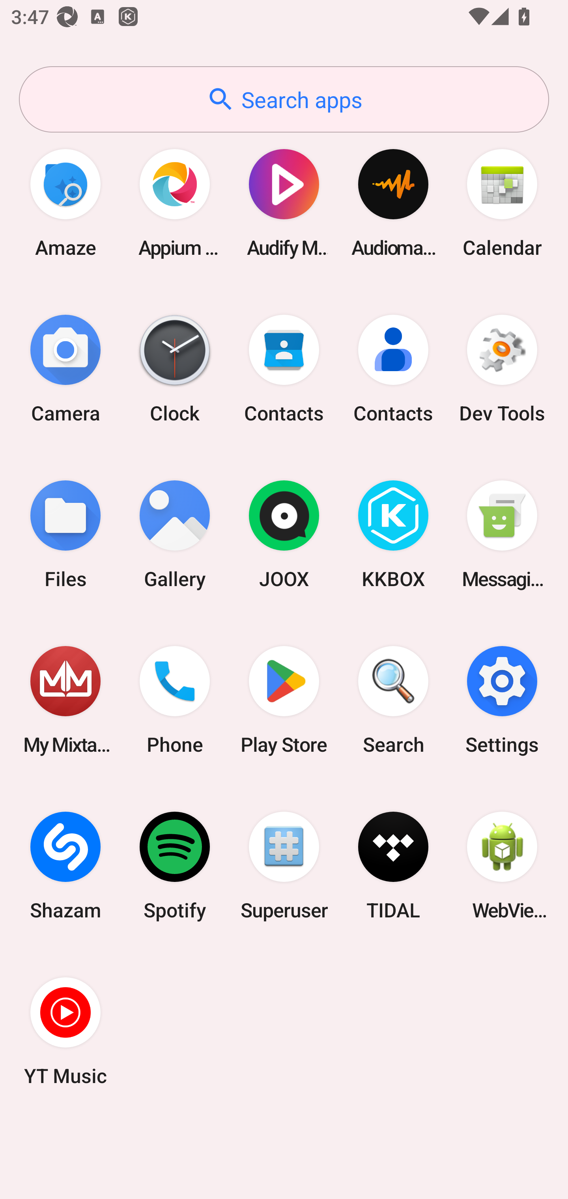 The height and width of the screenshot is (1199, 568). What do you see at coordinates (502, 700) in the screenshot?
I see `Settings` at bounding box center [502, 700].